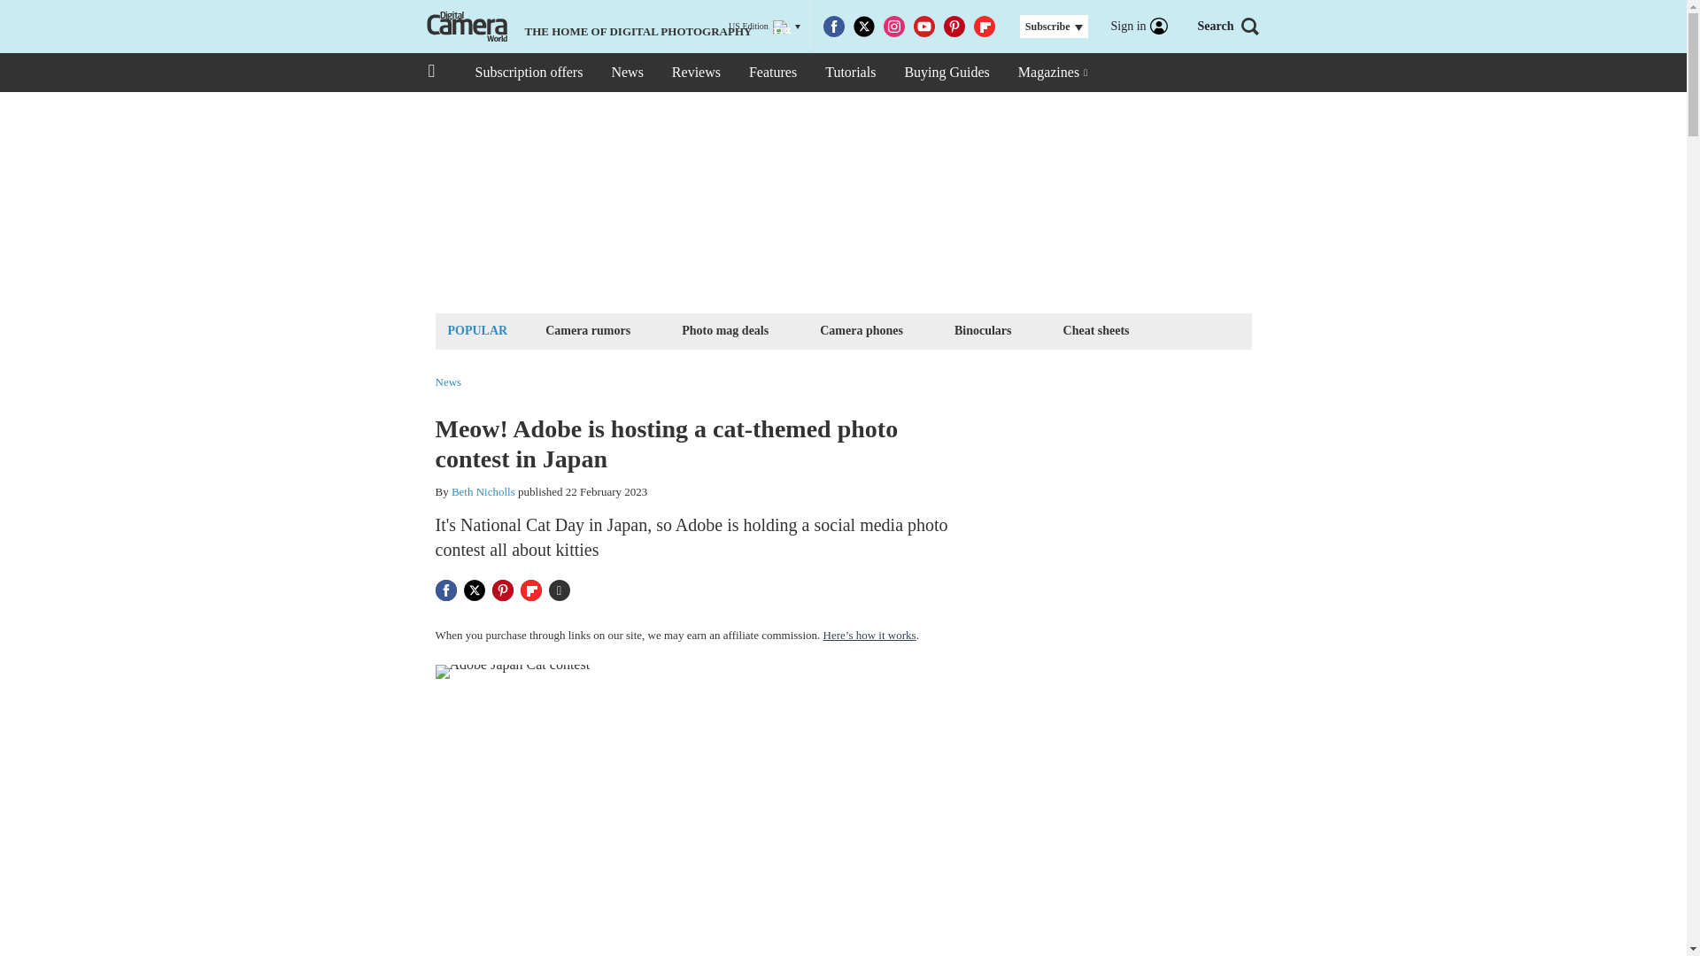  I want to click on Subscription offers, so click(528, 73).